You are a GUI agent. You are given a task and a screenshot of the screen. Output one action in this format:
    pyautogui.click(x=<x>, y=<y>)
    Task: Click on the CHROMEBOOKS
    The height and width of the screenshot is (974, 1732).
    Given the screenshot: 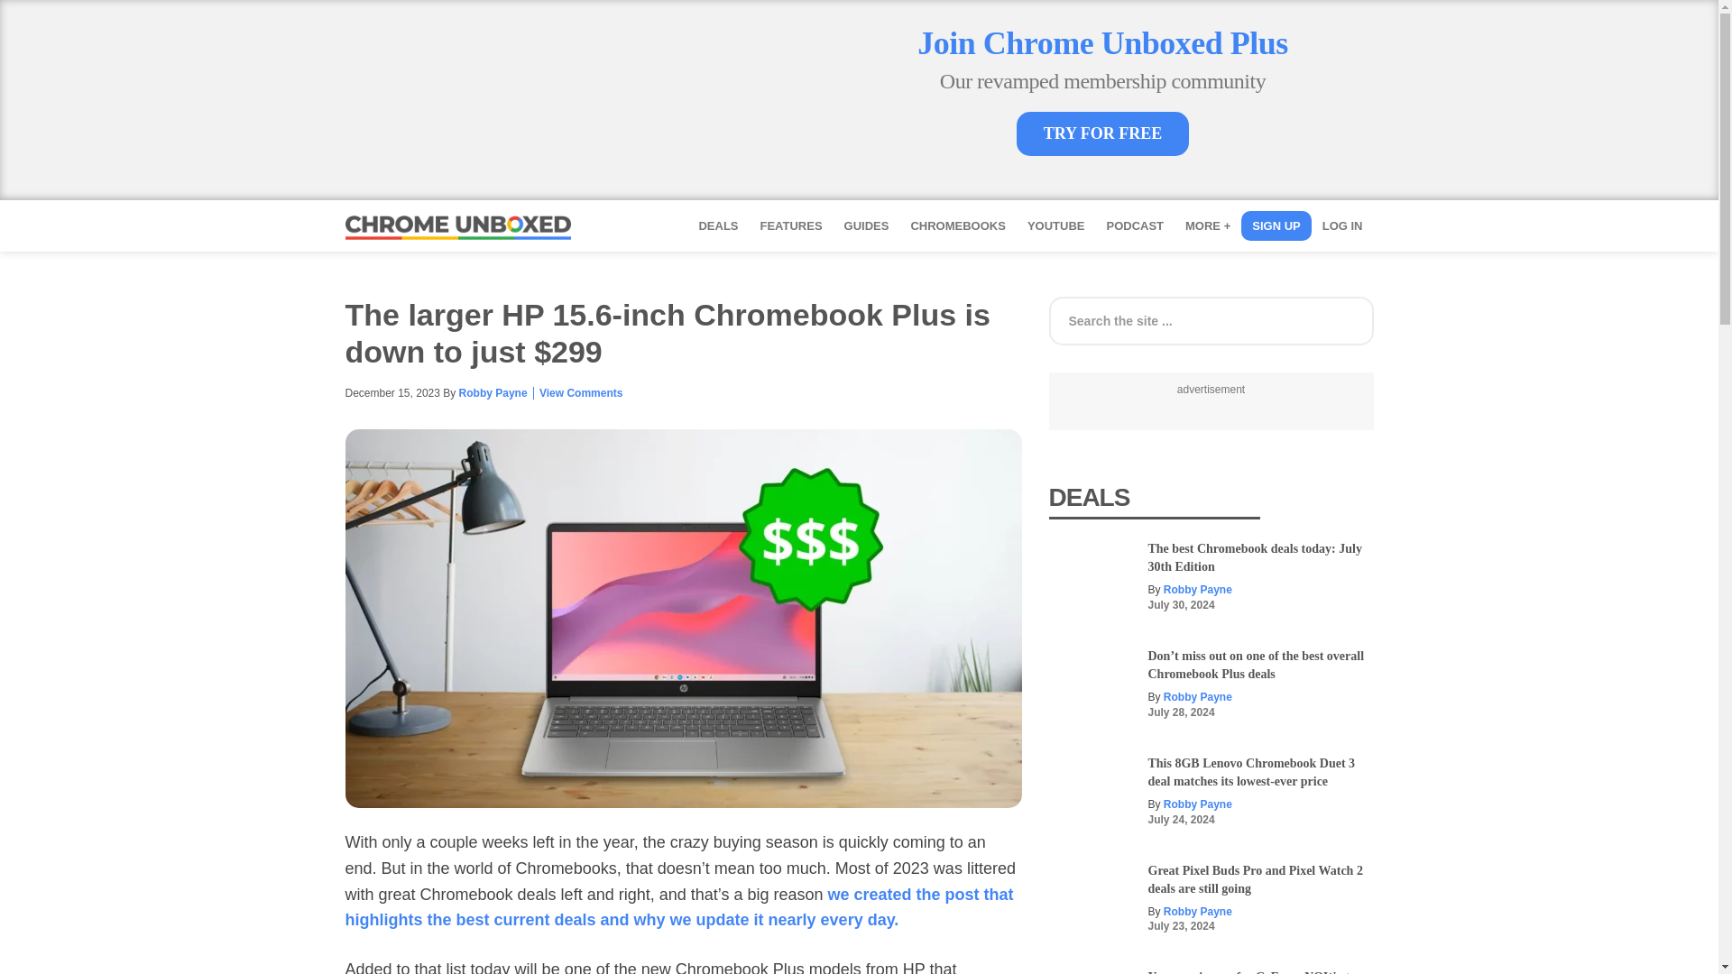 What is the action you would take?
    pyautogui.click(x=956, y=225)
    